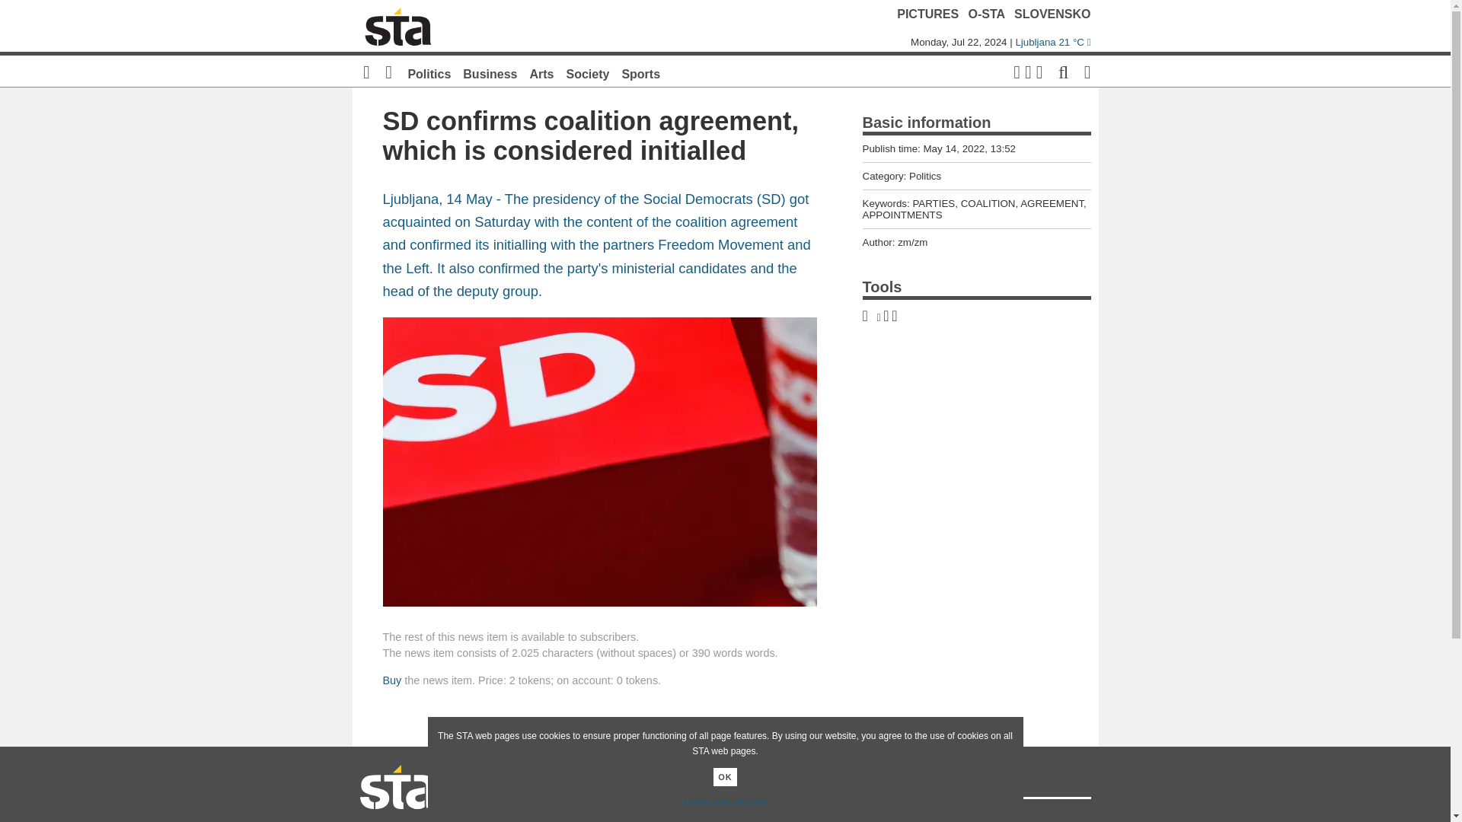  What do you see at coordinates (490, 73) in the screenshot?
I see `Business` at bounding box center [490, 73].